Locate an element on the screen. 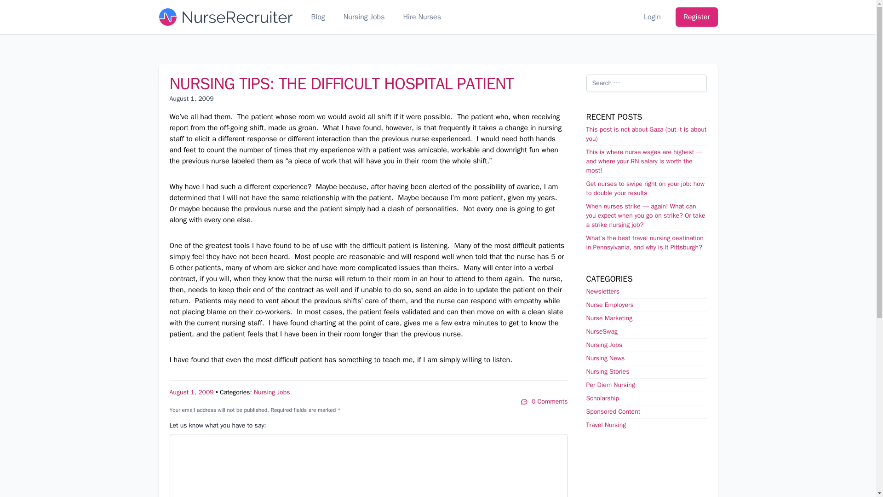  Nursing Jobs is located at coordinates (364, 17).